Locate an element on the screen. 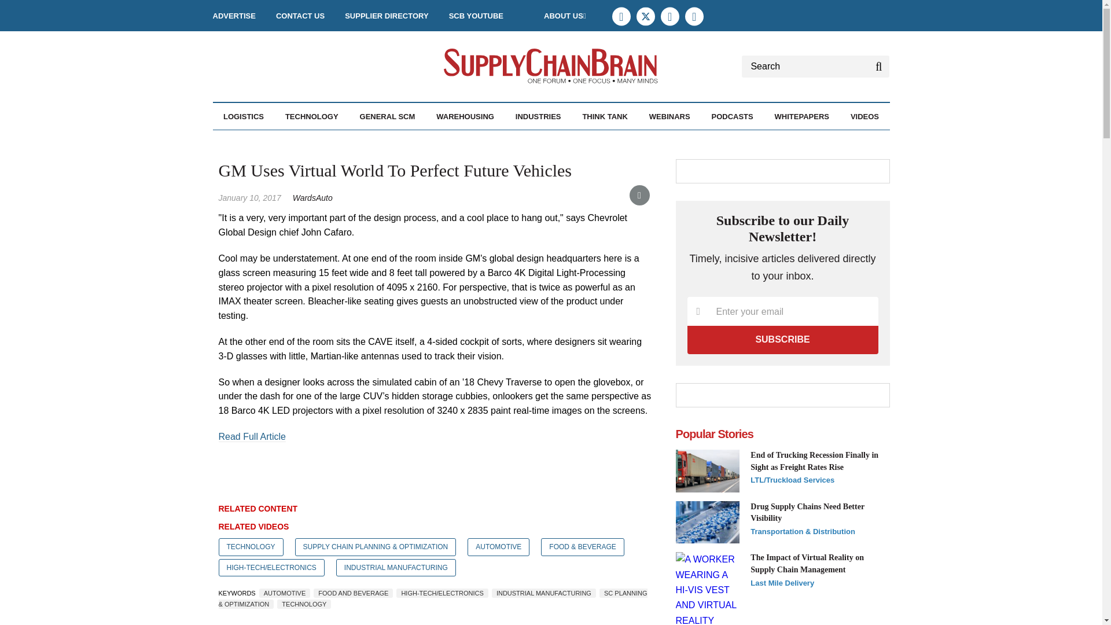 The height and width of the screenshot is (625, 1111). Reverse Logistics is located at coordinates (314, 141).